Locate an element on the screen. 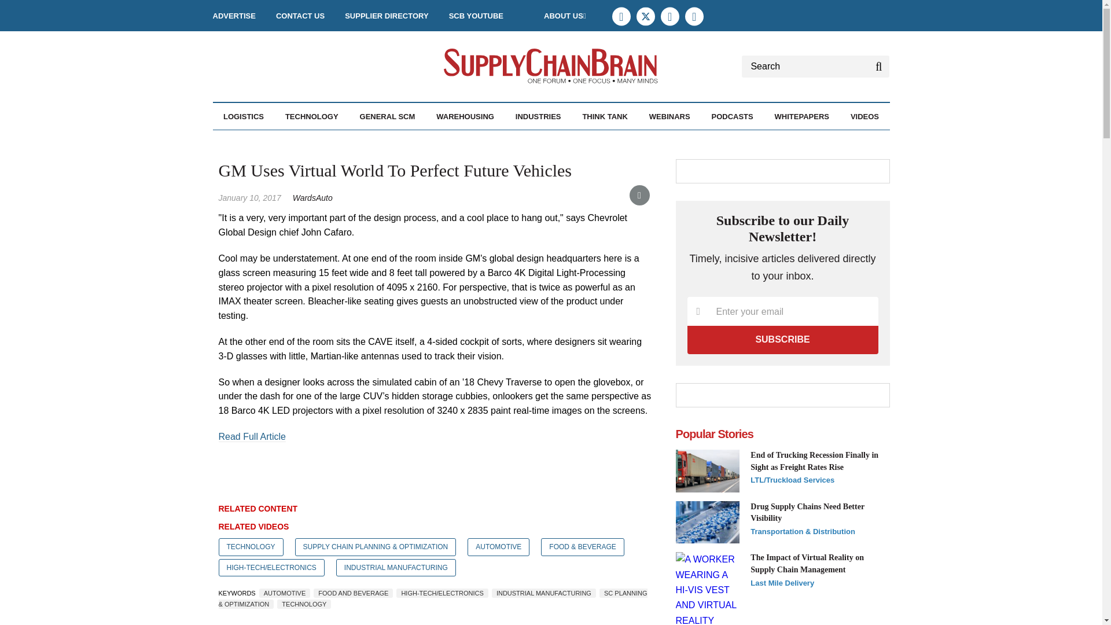 The height and width of the screenshot is (625, 1111). Reverse Logistics is located at coordinates (314, 141).